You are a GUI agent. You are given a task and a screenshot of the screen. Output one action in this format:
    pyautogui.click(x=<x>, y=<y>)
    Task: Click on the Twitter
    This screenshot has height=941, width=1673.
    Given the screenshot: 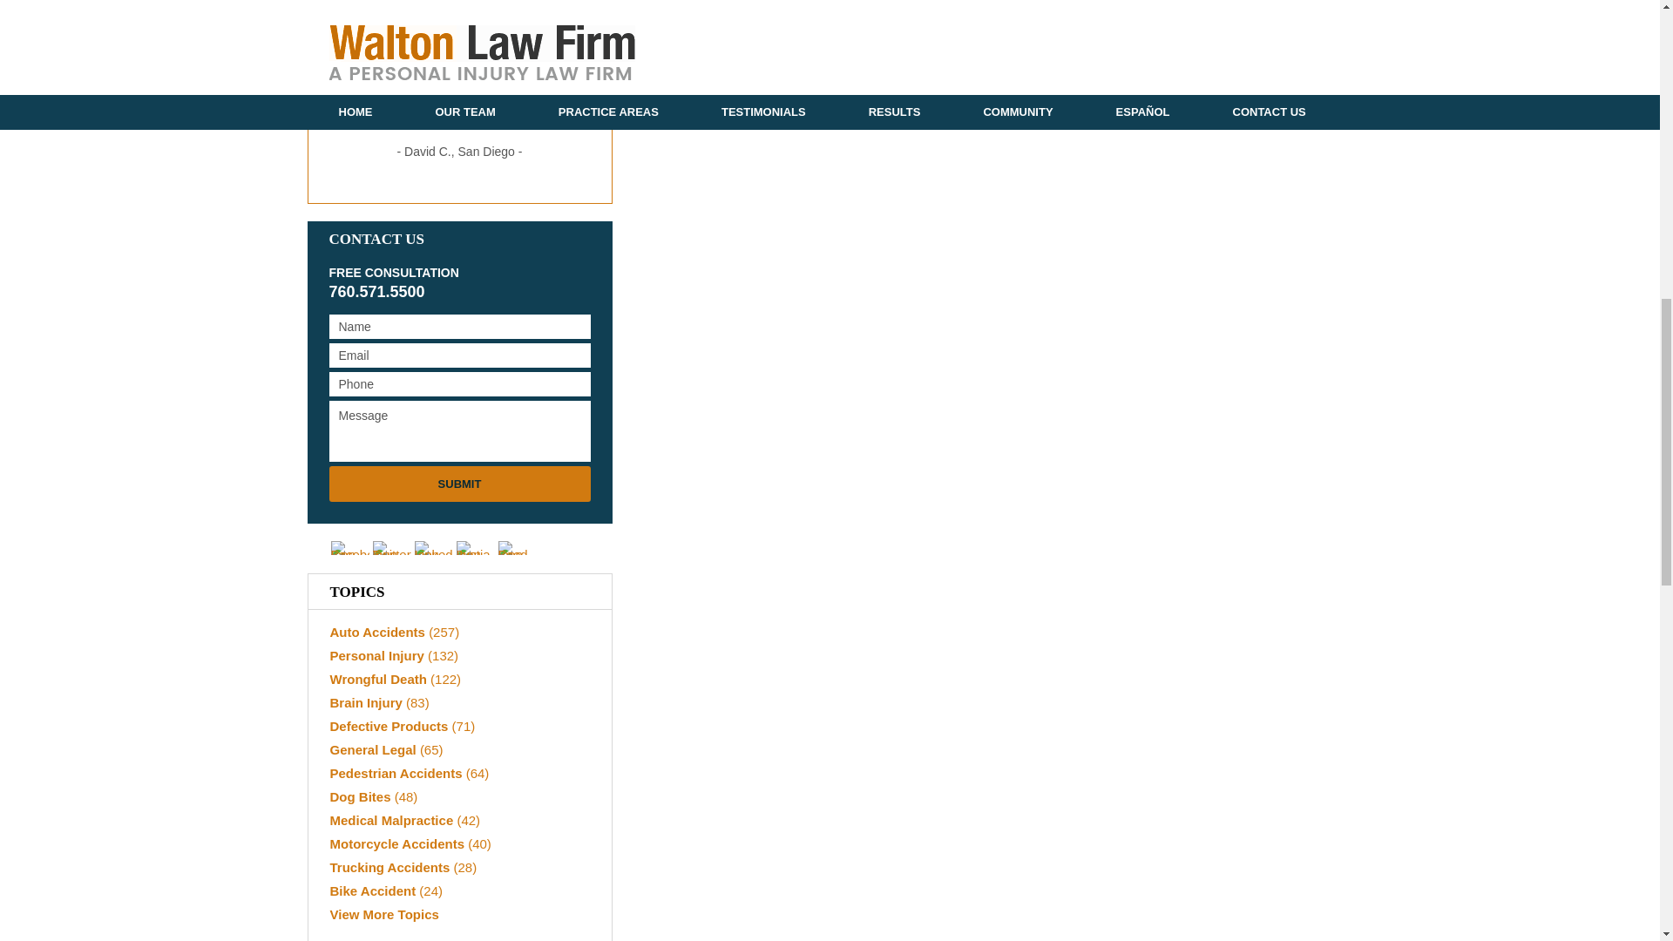 What is the action you would take?
    pyautogui.click(x=392, y=548)
    